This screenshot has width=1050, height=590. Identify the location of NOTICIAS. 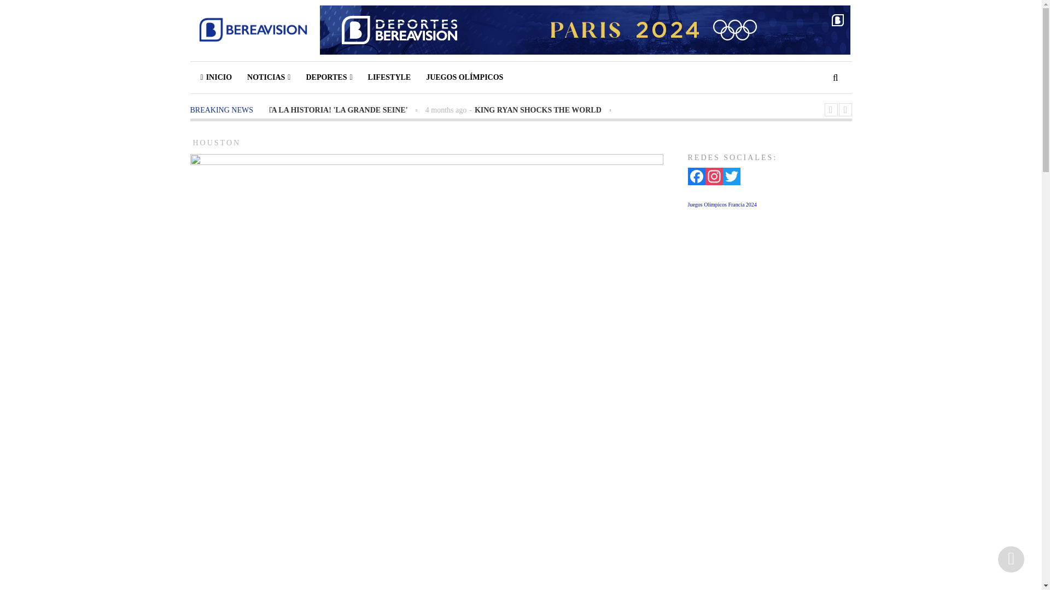
(269, 78).